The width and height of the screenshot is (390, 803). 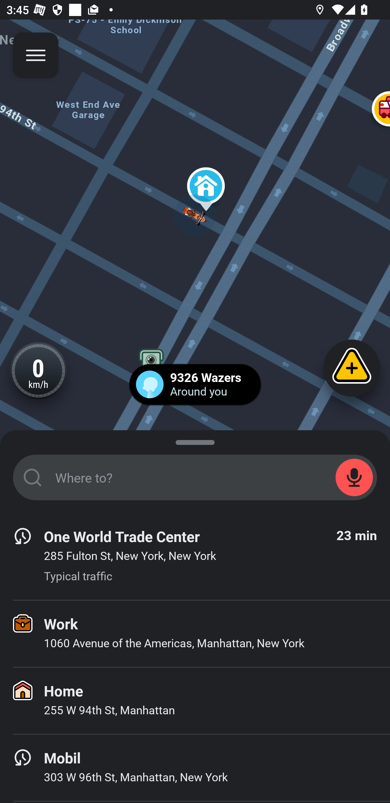 What do you see at coordinates (195, 700) in the screenshot?
I see `Home 255 W 94th St, Manhattan` at bounding box center [195, 700].